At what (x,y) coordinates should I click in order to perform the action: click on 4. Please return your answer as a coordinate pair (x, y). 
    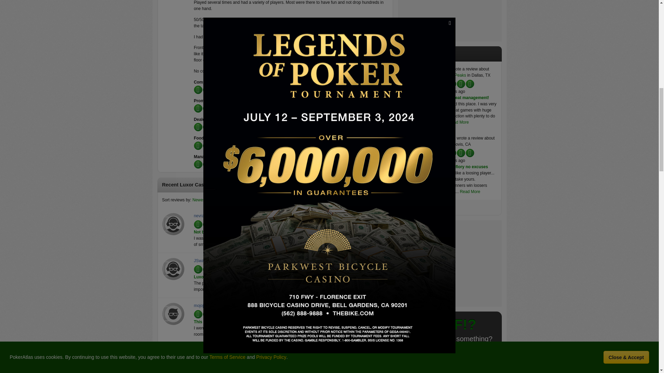
    Looking at the image, I should click on (207, 107).